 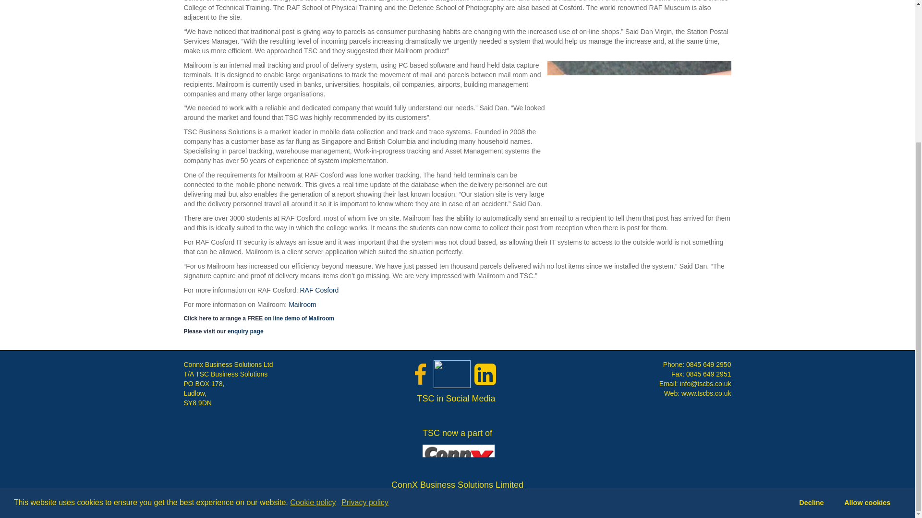 What do you see at coordinates (458, 459) in the screenshot?
I see `ConnX Logo` at bounding box center [458, 459].